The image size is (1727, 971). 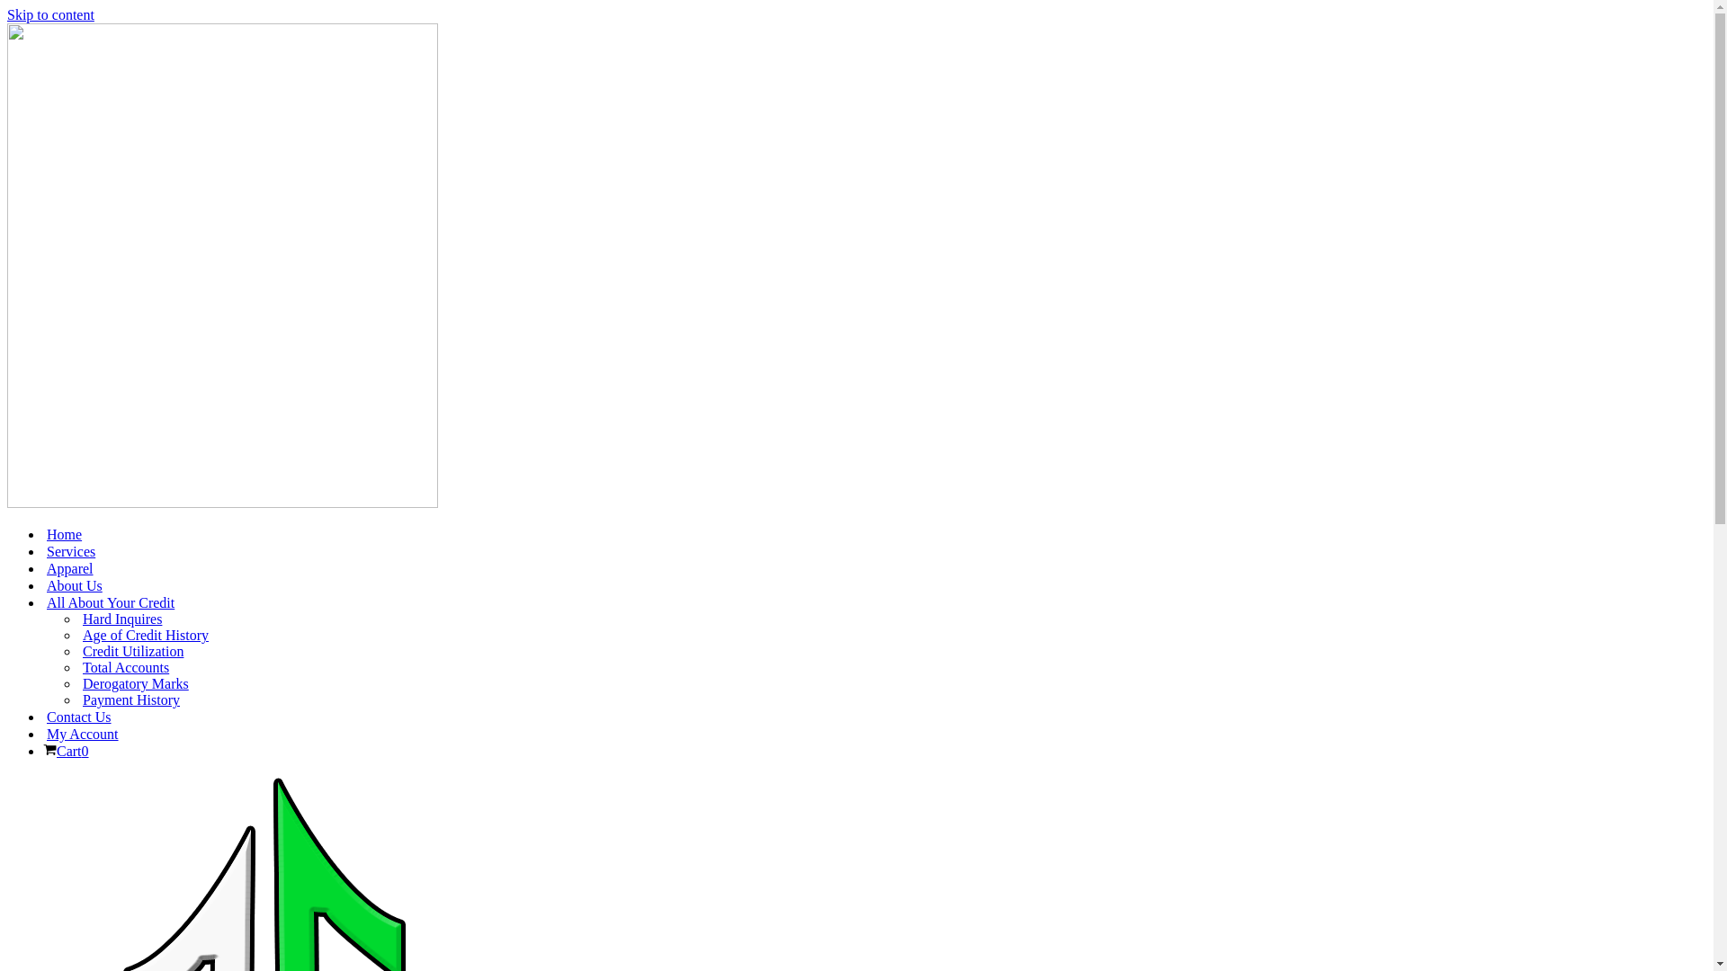 I want to click on Payment History, so click(x=131, y=699).